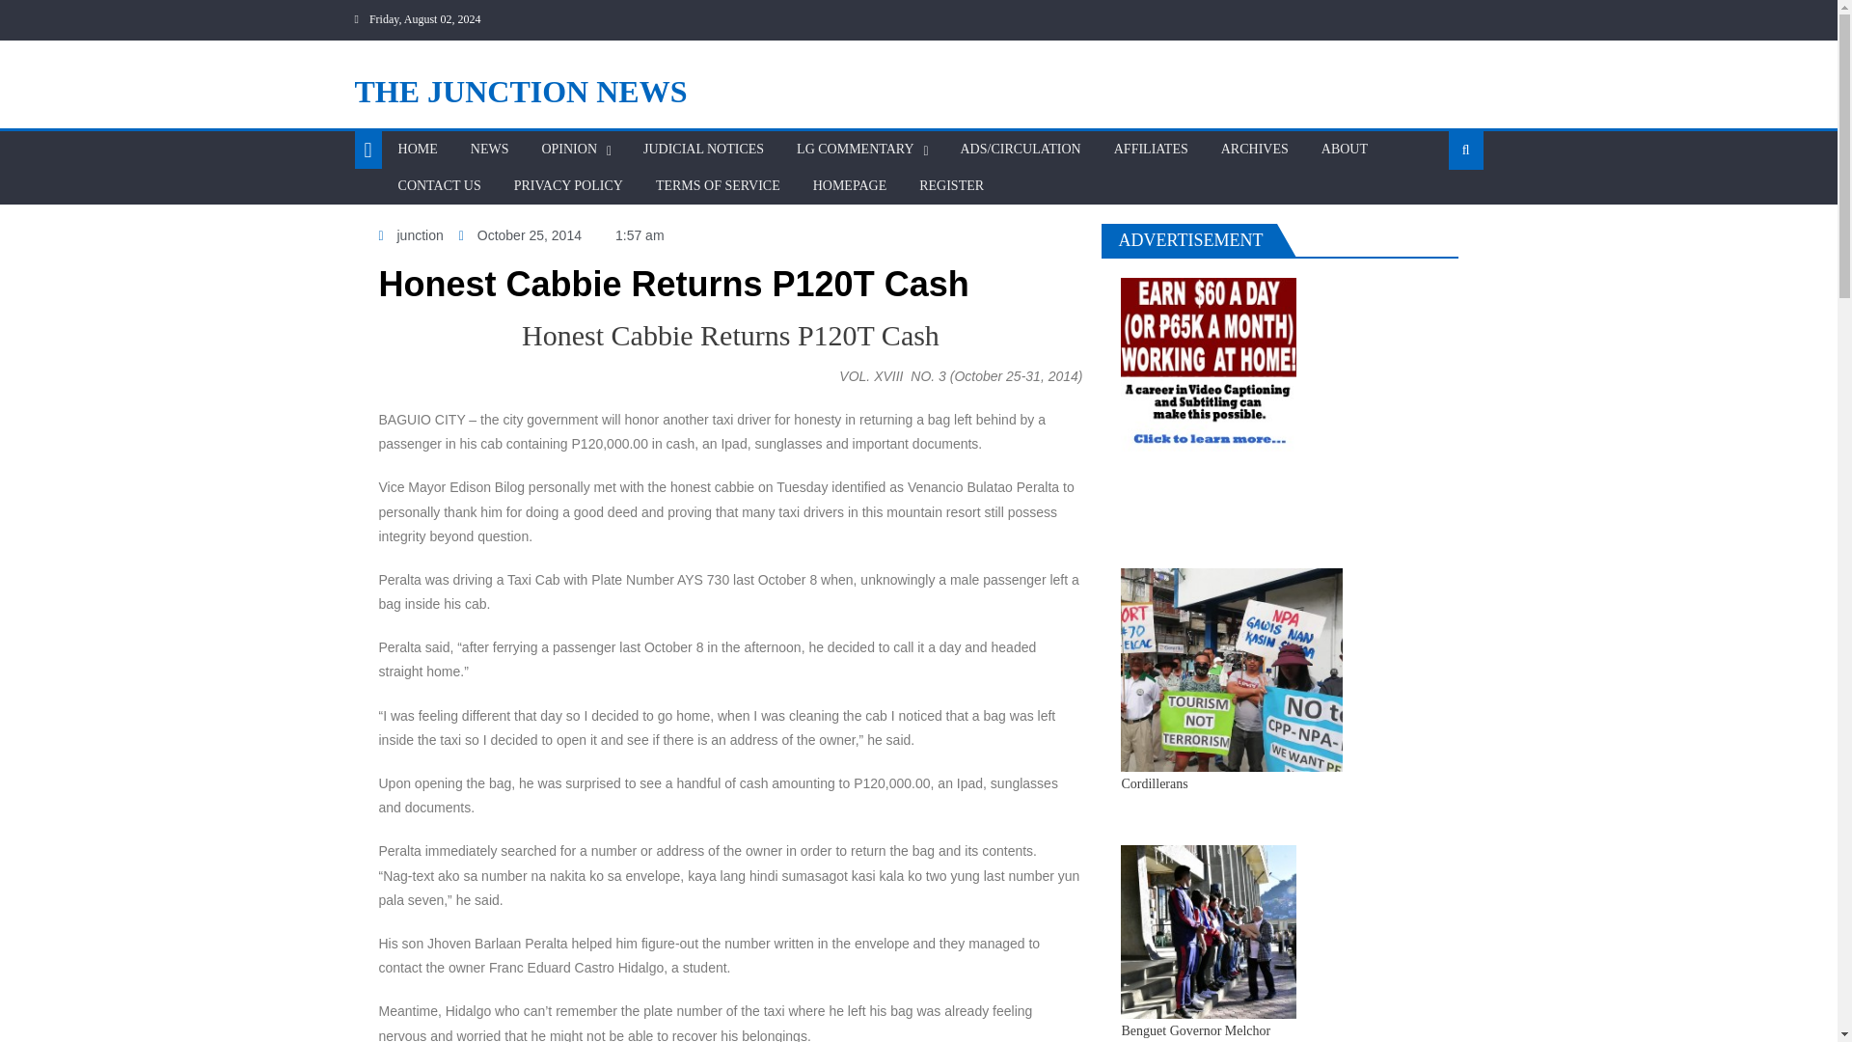  I want to click on THE JUNCTION NEWS, so click(521, 91).